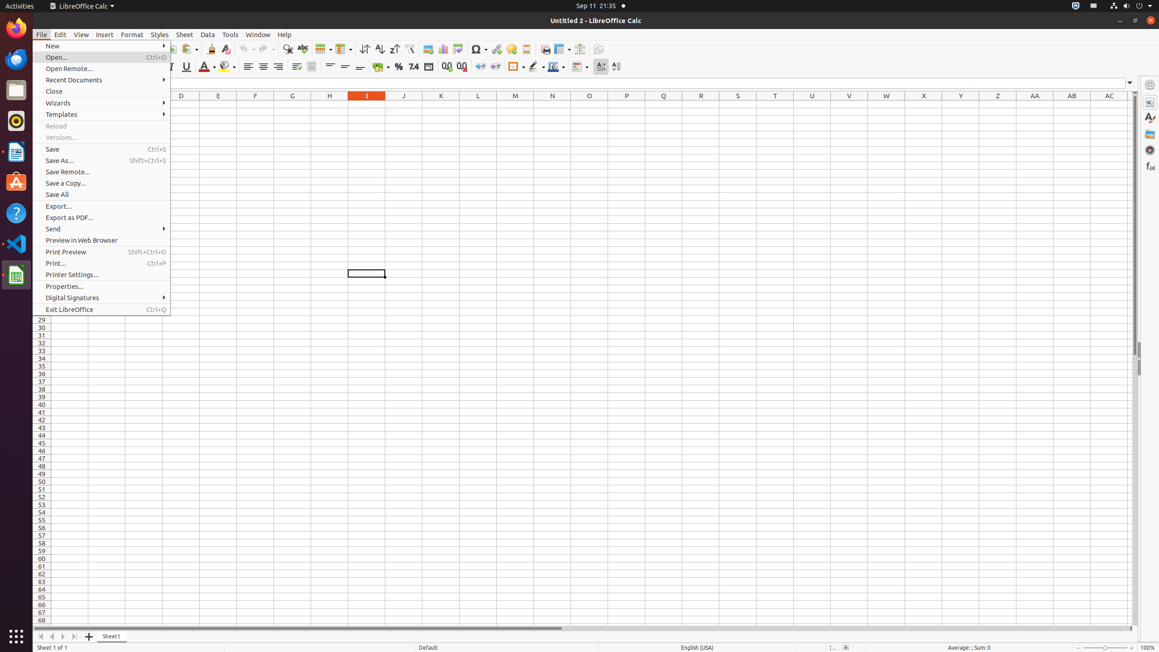 The image size is (1159, 652). What do you see at coordinates (53, 637) in the screenshot?
I see `Move Left` at bounding box center [53, 637].